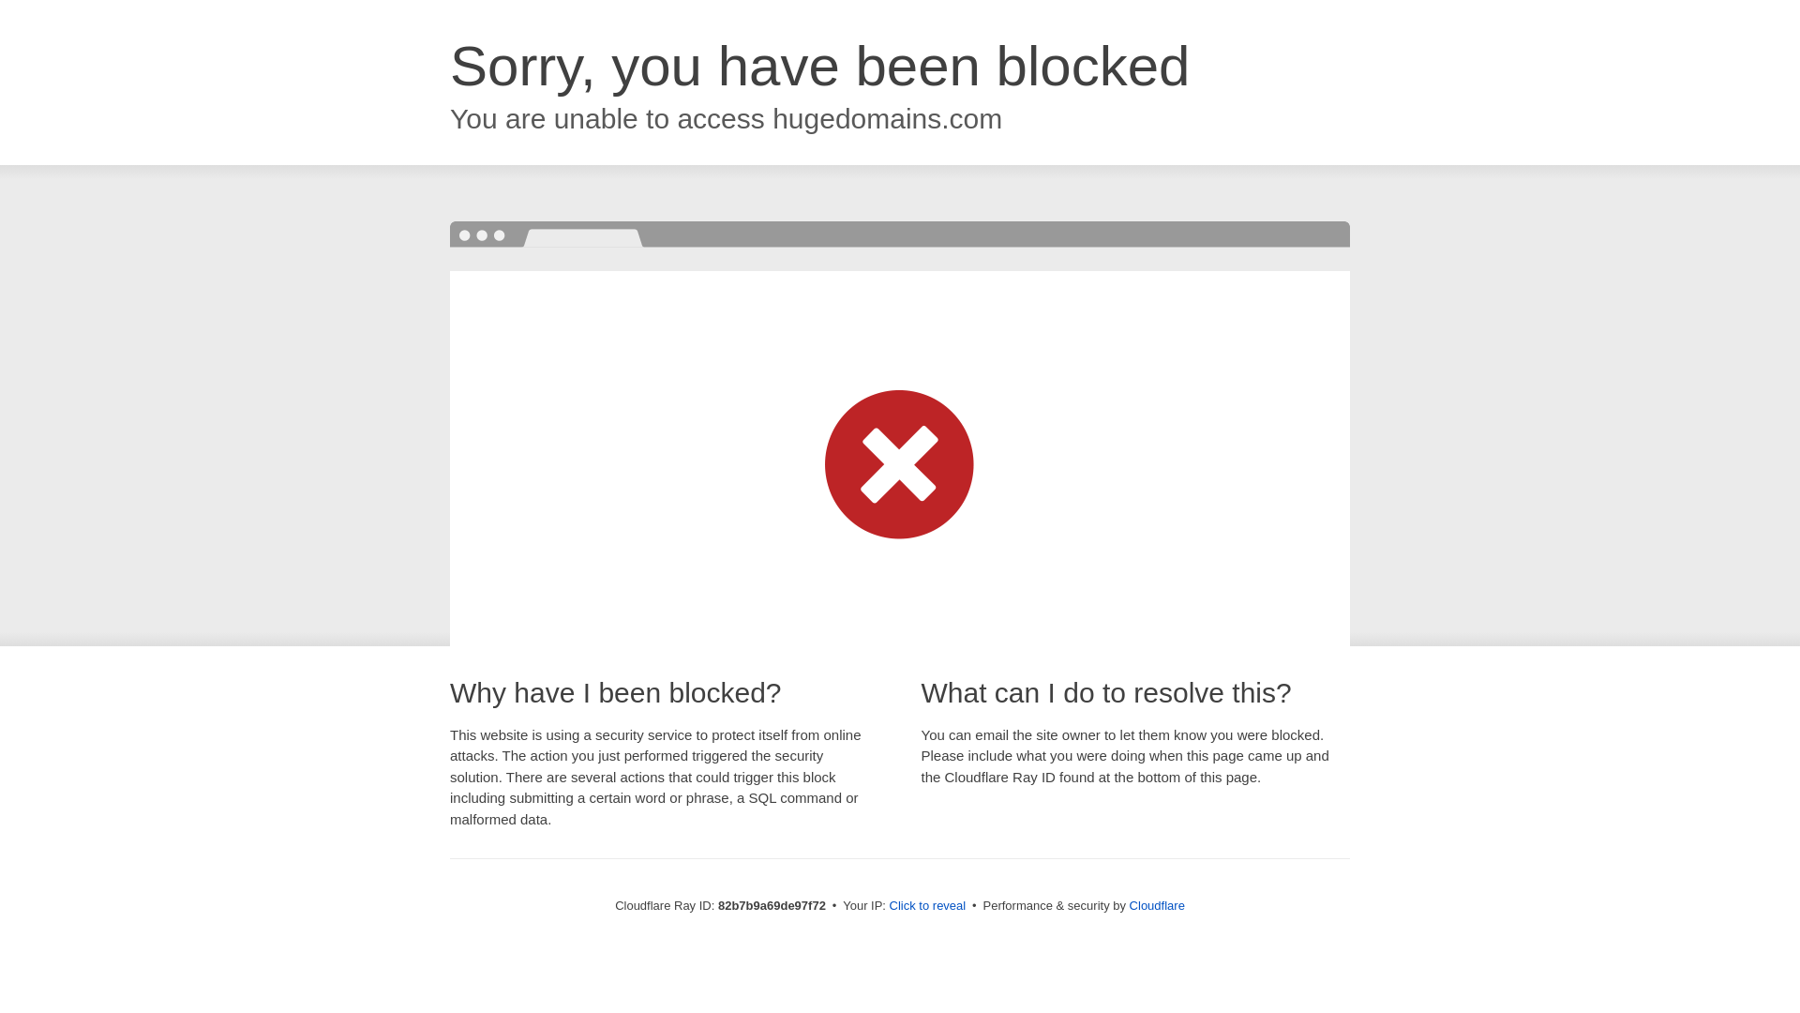  What do you see at coordinates (1157, 906) in the screenshot?
I see `Cloudflare` at bounding box center [1157, 906].